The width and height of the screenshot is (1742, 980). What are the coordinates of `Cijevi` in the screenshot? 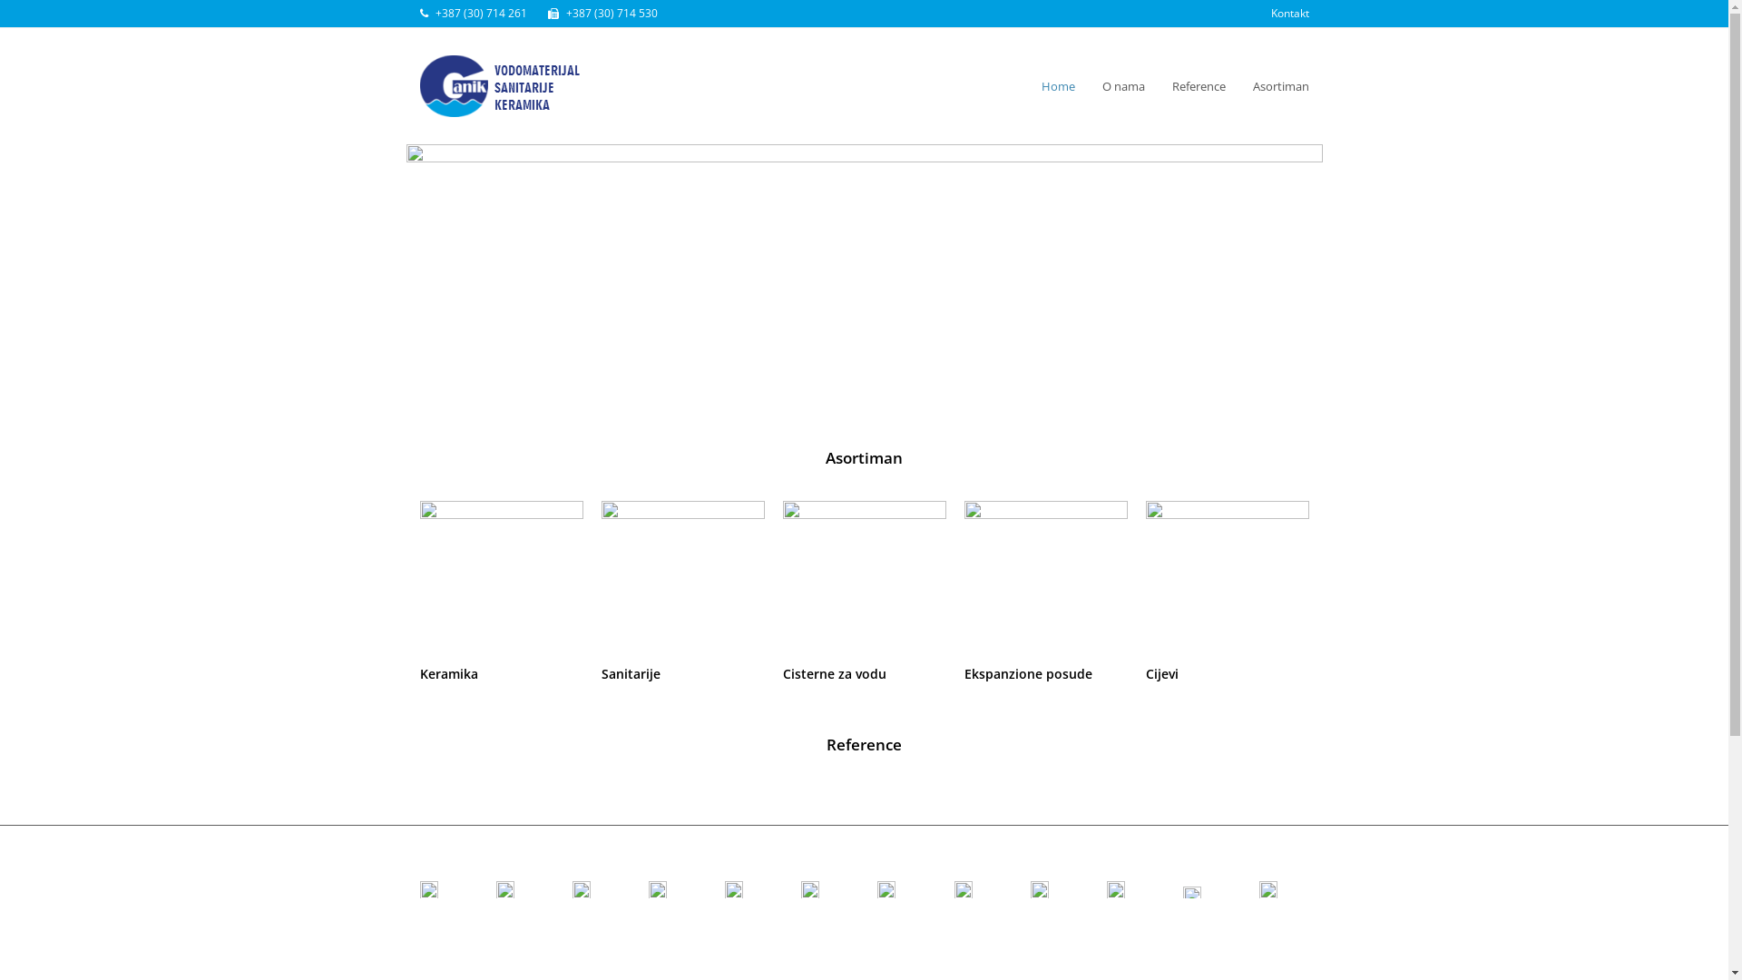 It's located at (1161, 673).